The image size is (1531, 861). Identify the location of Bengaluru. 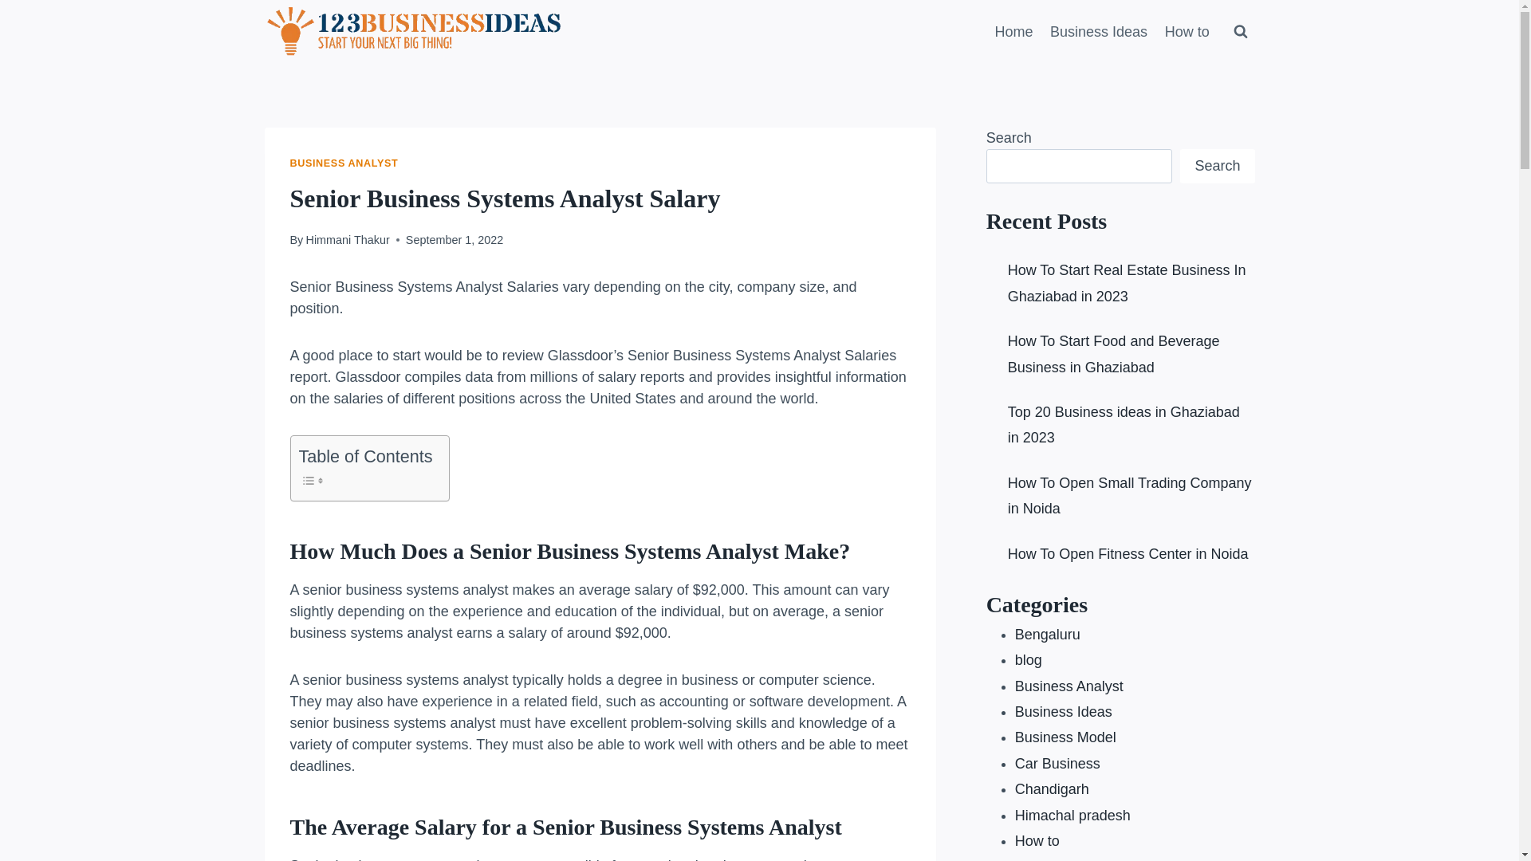
(1048, 635).